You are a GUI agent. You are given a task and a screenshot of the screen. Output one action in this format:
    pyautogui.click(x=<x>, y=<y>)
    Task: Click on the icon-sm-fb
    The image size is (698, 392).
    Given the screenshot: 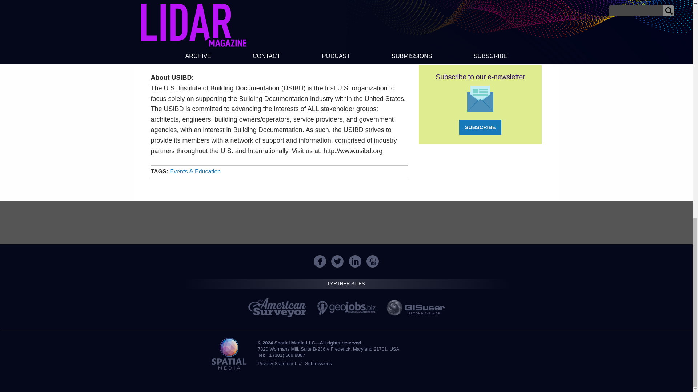 What is the action you would take?
    pyautogui.click(x=320, y=261)
    